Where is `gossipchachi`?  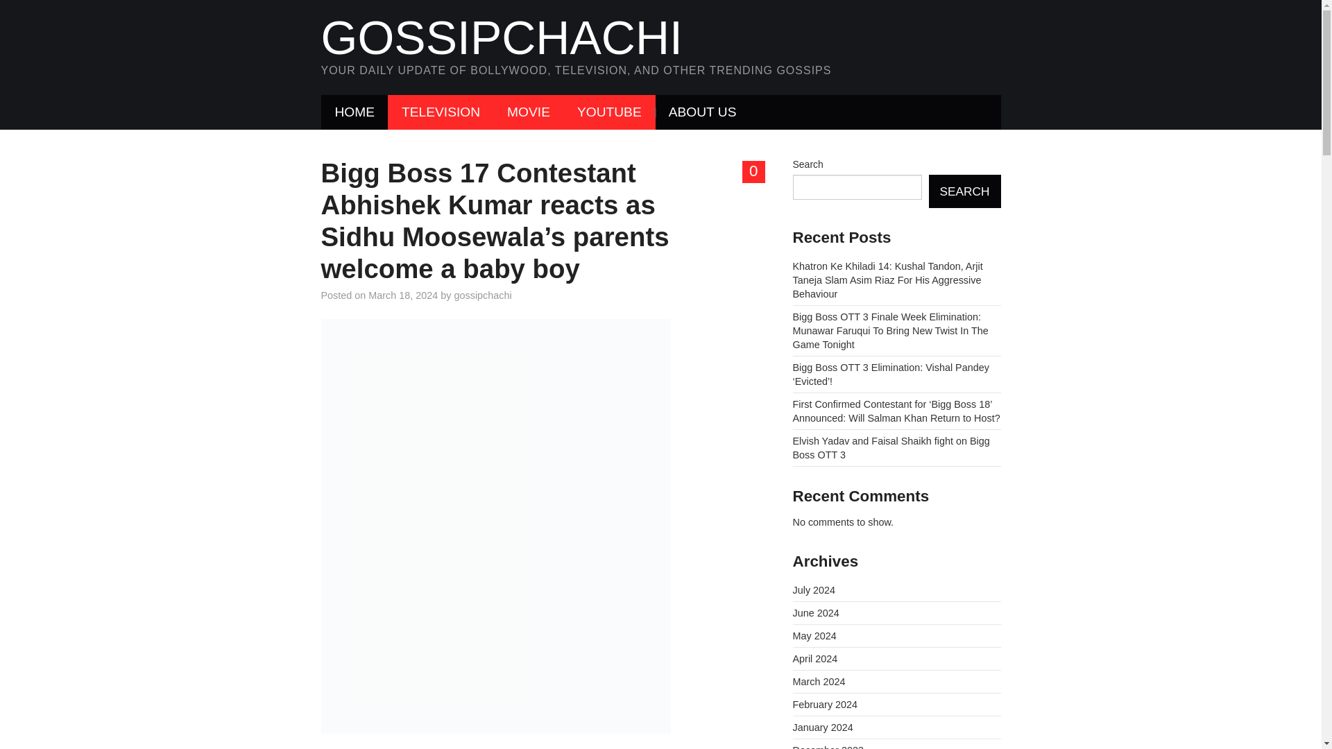 gossipchachi is located at coordinates (483, 295).